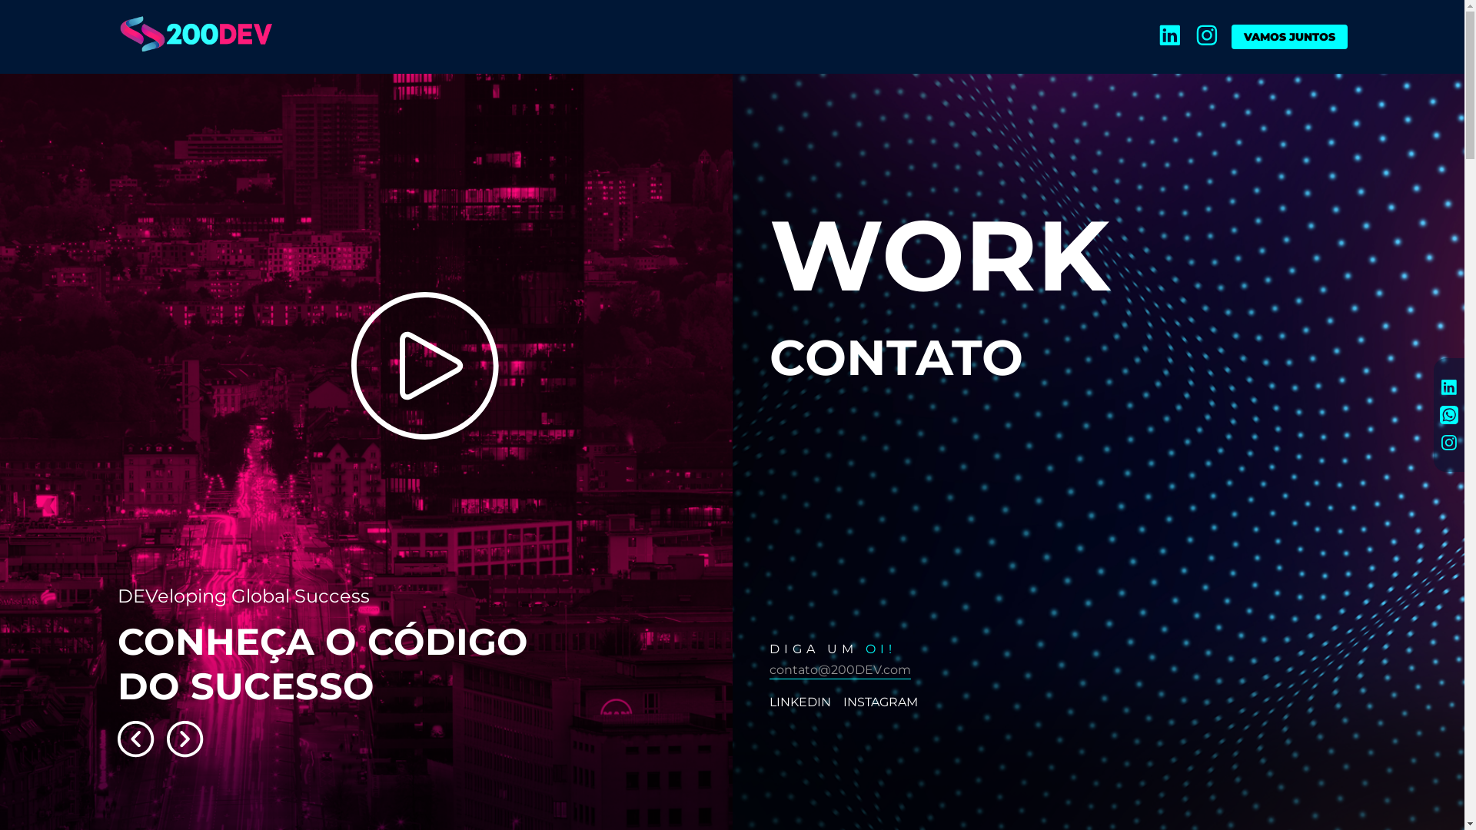  I want to click on CONTATO, so click(939, 357).